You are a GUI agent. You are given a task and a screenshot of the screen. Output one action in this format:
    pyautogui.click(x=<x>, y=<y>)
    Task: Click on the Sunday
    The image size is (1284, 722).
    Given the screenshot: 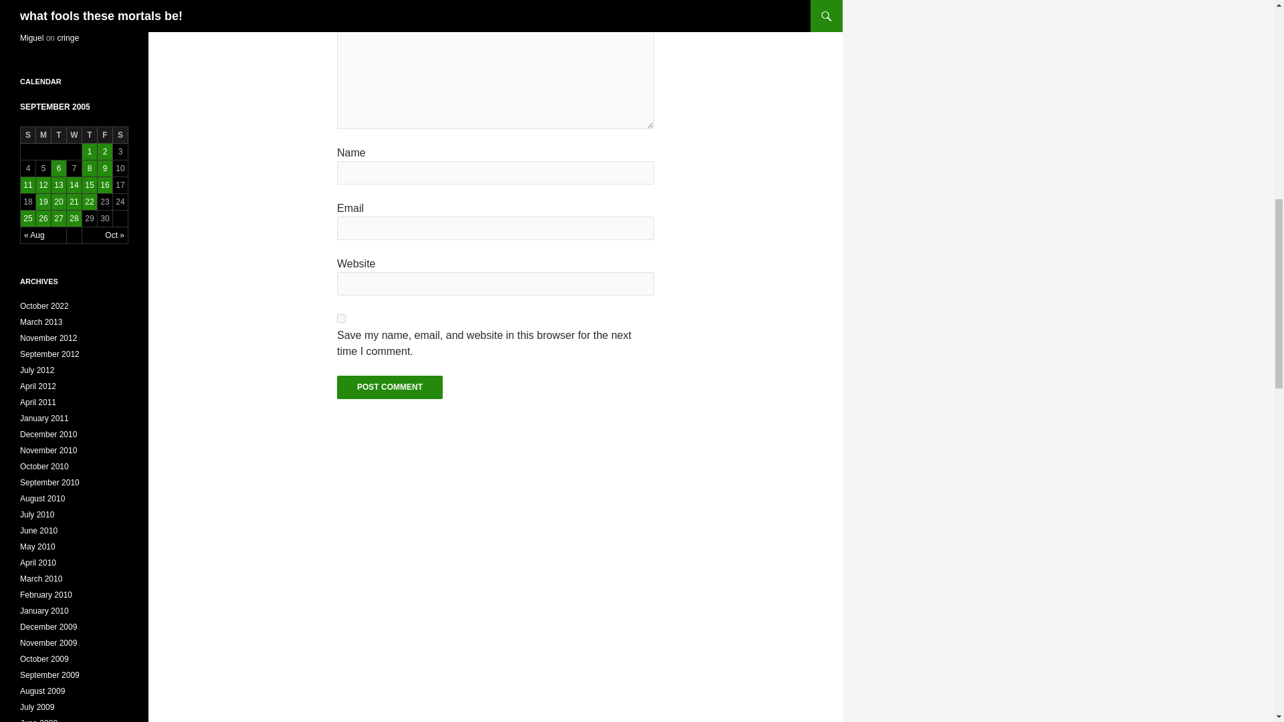 What is the action you would take?
    pyautogui.click(x=28, y=135)
    